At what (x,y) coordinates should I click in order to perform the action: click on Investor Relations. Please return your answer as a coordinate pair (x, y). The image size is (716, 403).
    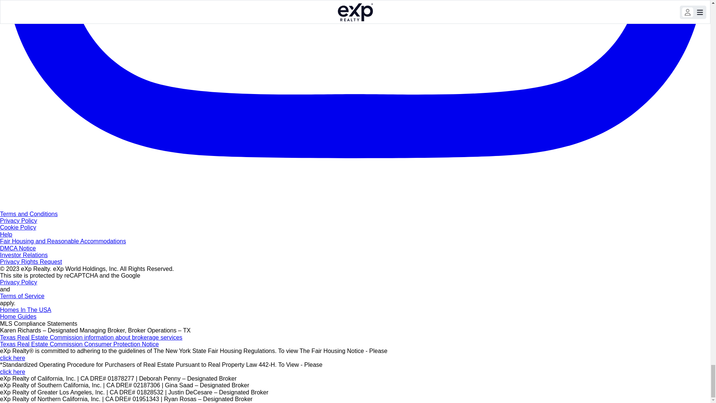
    Looking at the image, I should click on (24, 255).